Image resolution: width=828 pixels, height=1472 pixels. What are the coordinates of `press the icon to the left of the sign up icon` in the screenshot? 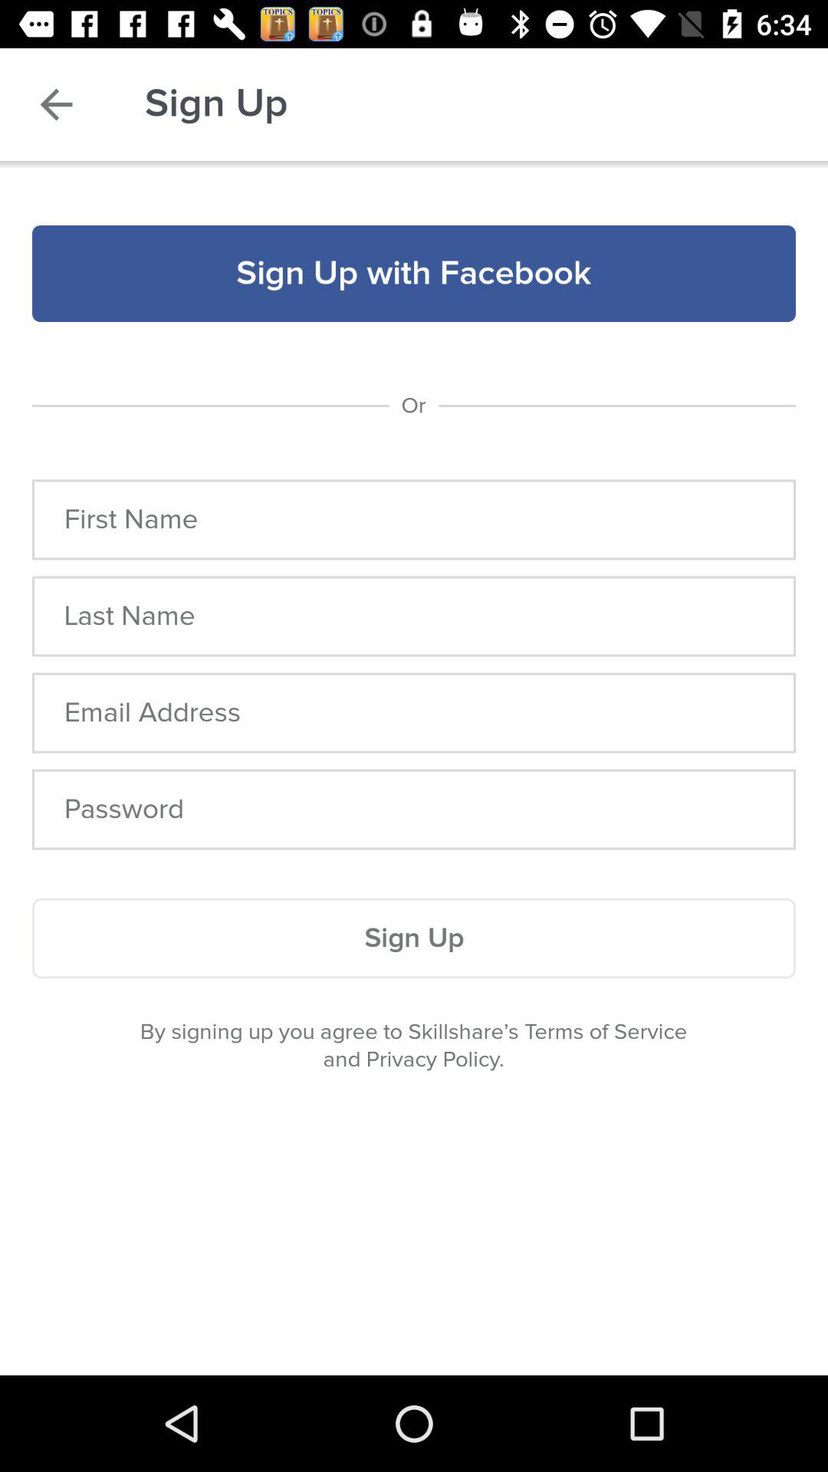 It's located at (56, 104).